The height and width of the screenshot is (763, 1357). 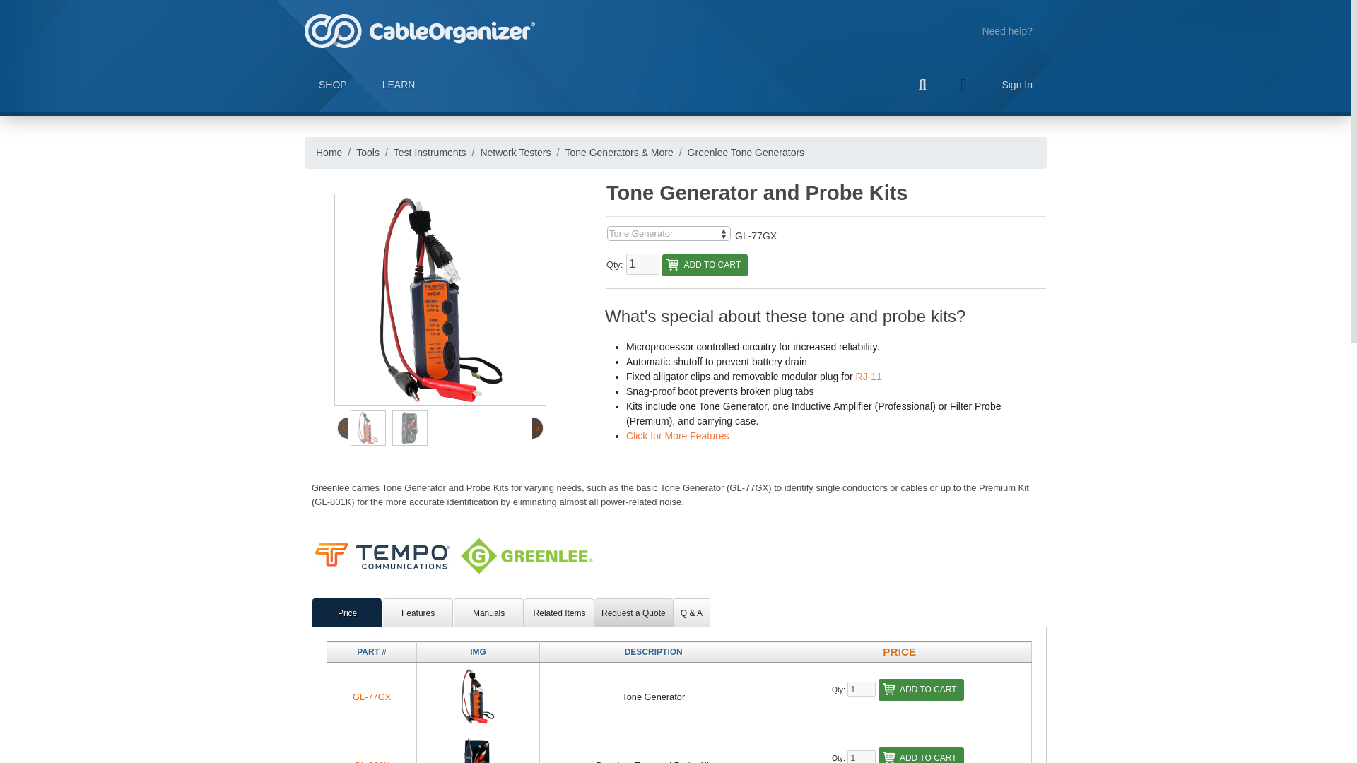 I want to click on Tempo, so click(x=454, y=555).